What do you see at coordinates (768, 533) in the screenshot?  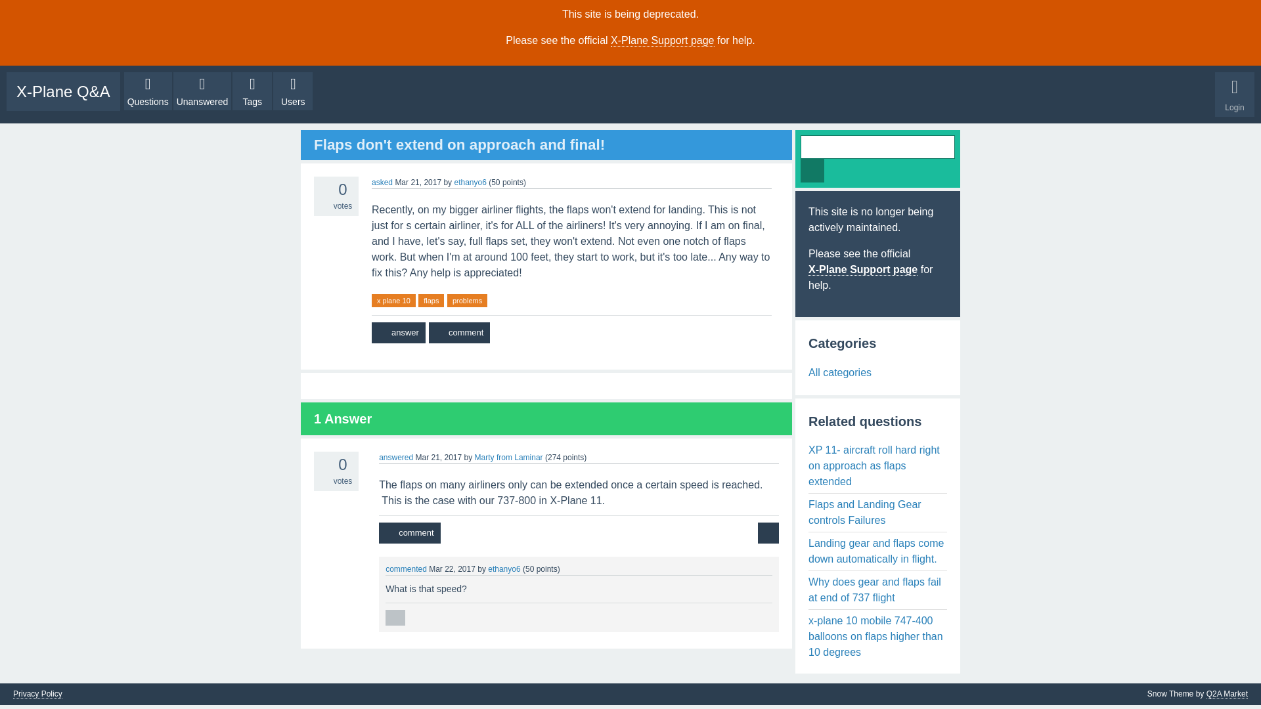 I see `ask related question` at bounding box center [768, 533].